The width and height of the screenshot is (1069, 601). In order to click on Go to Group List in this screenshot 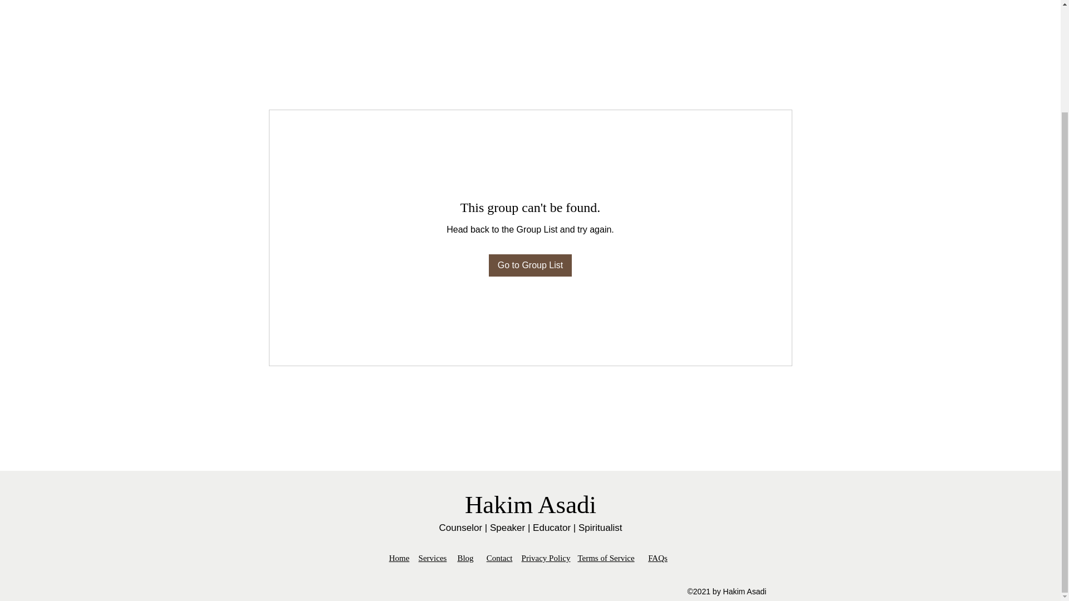, I will do `click(530, 265)`.